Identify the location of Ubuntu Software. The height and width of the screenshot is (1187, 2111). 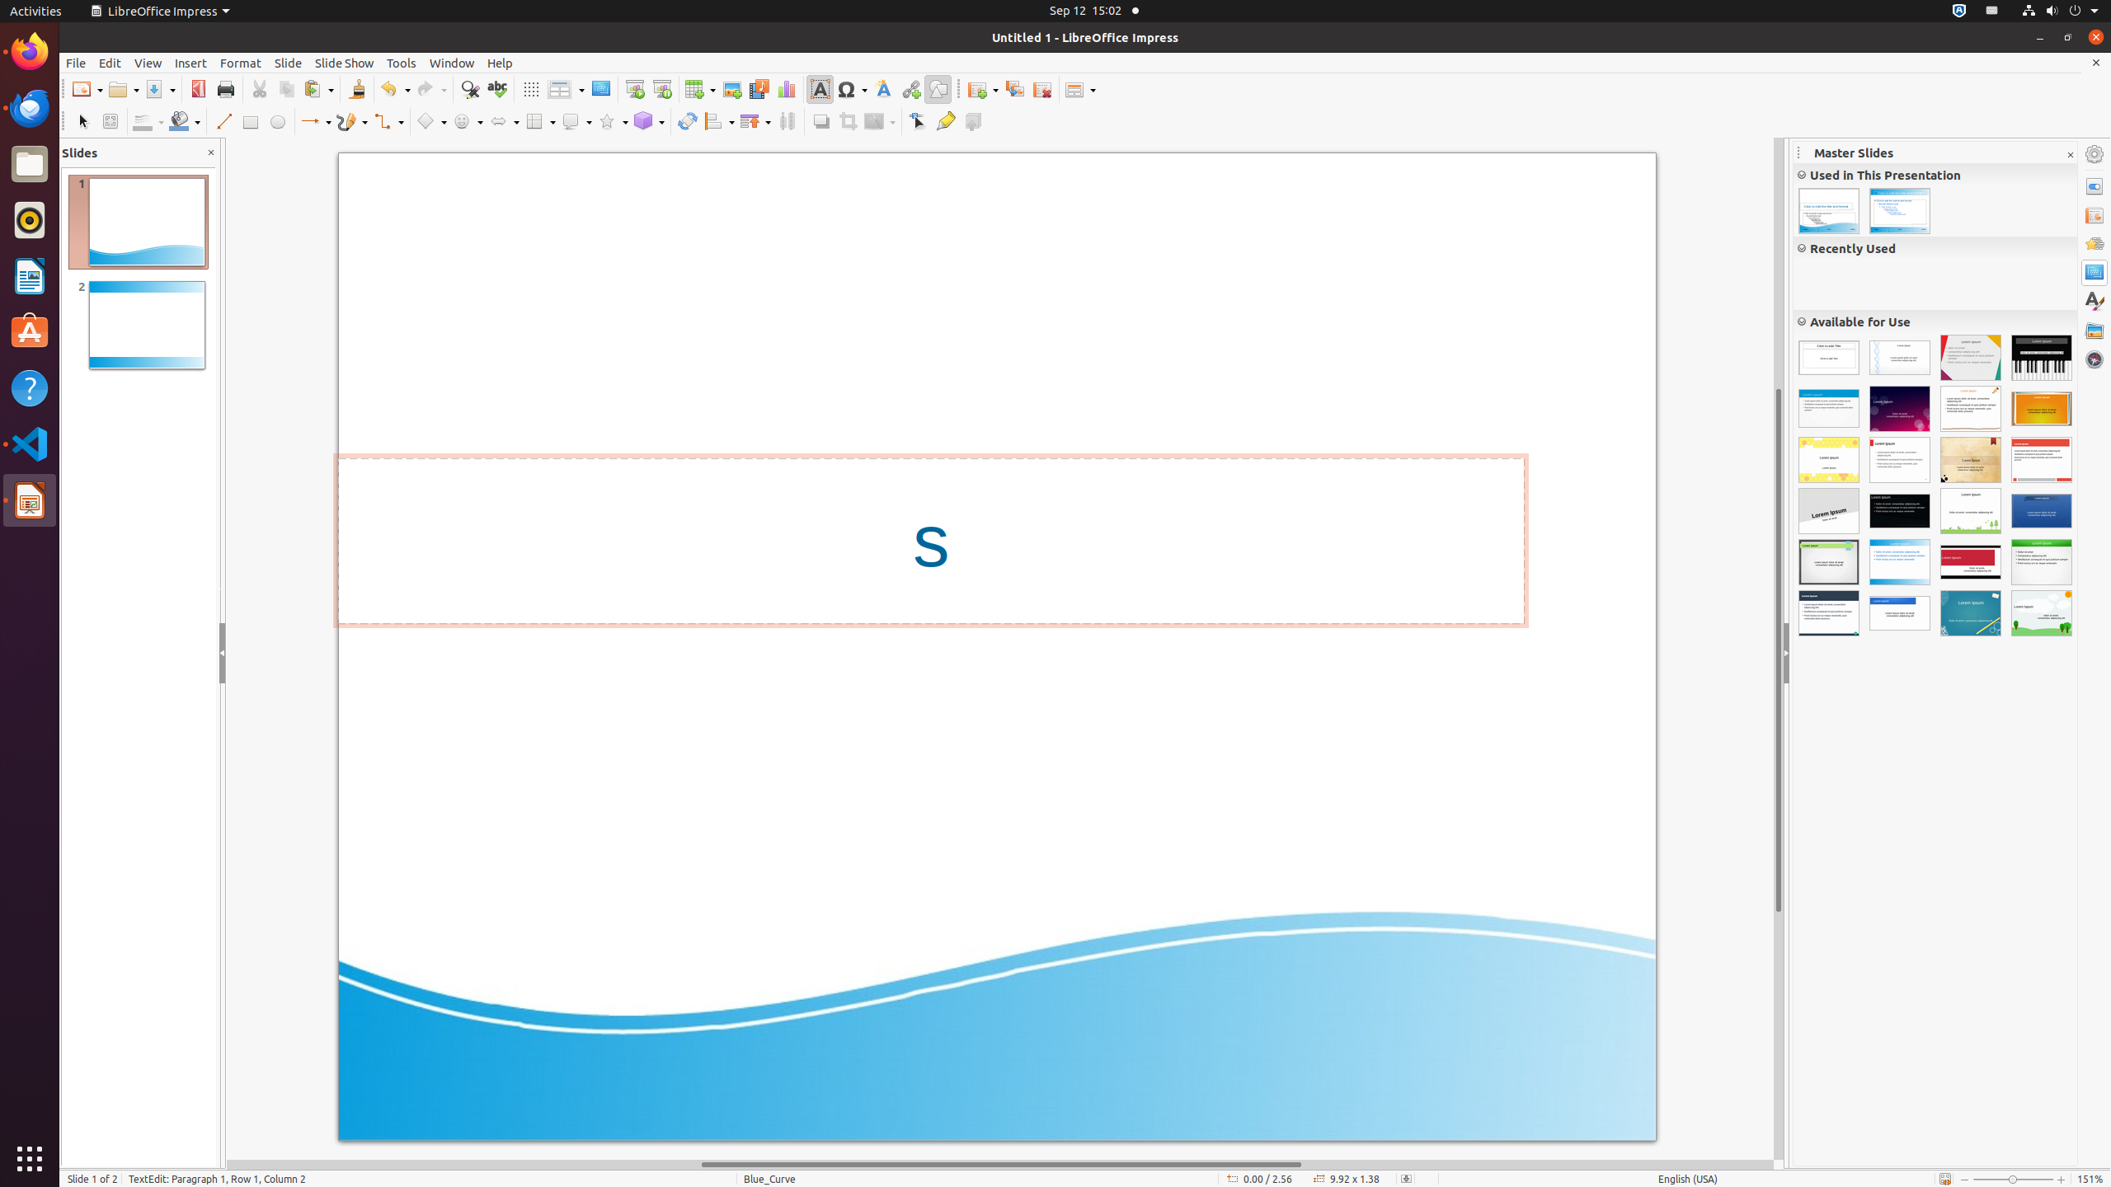
(30, 331).